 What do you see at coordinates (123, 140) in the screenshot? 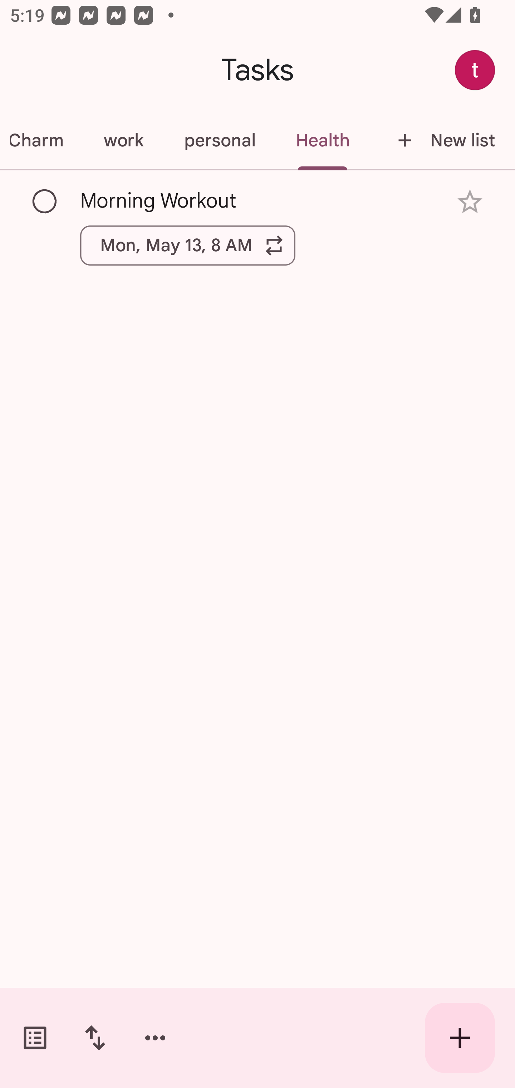
I see `work` at bounding box center [123, 140].